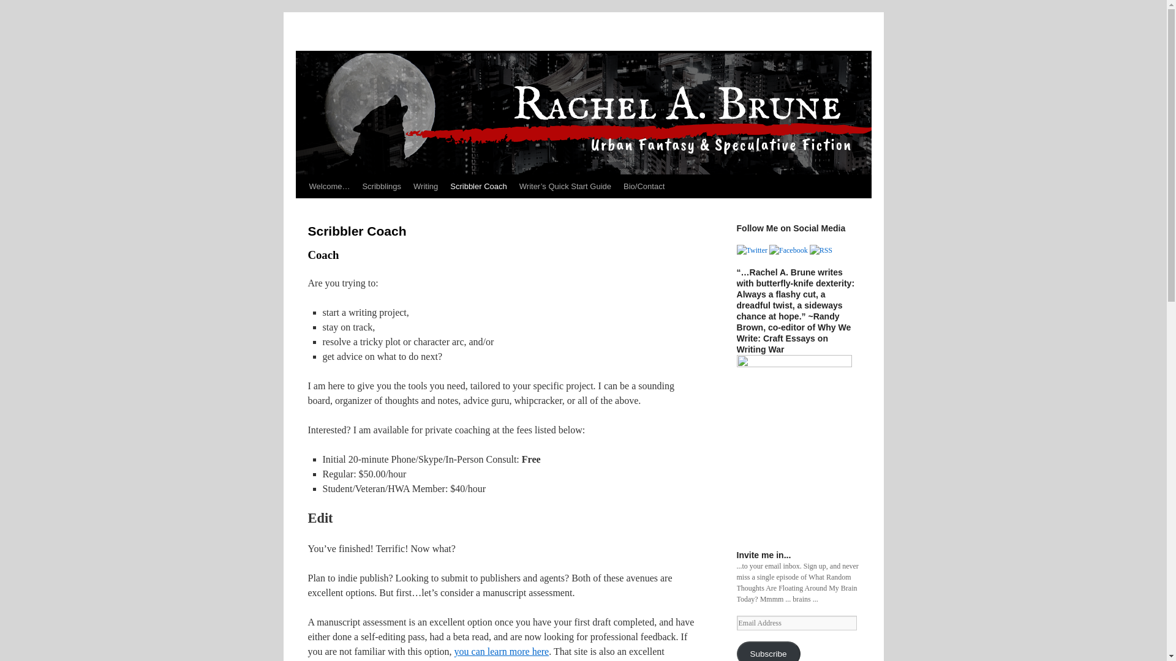  I want to click on Instagram, so click(821, 250).